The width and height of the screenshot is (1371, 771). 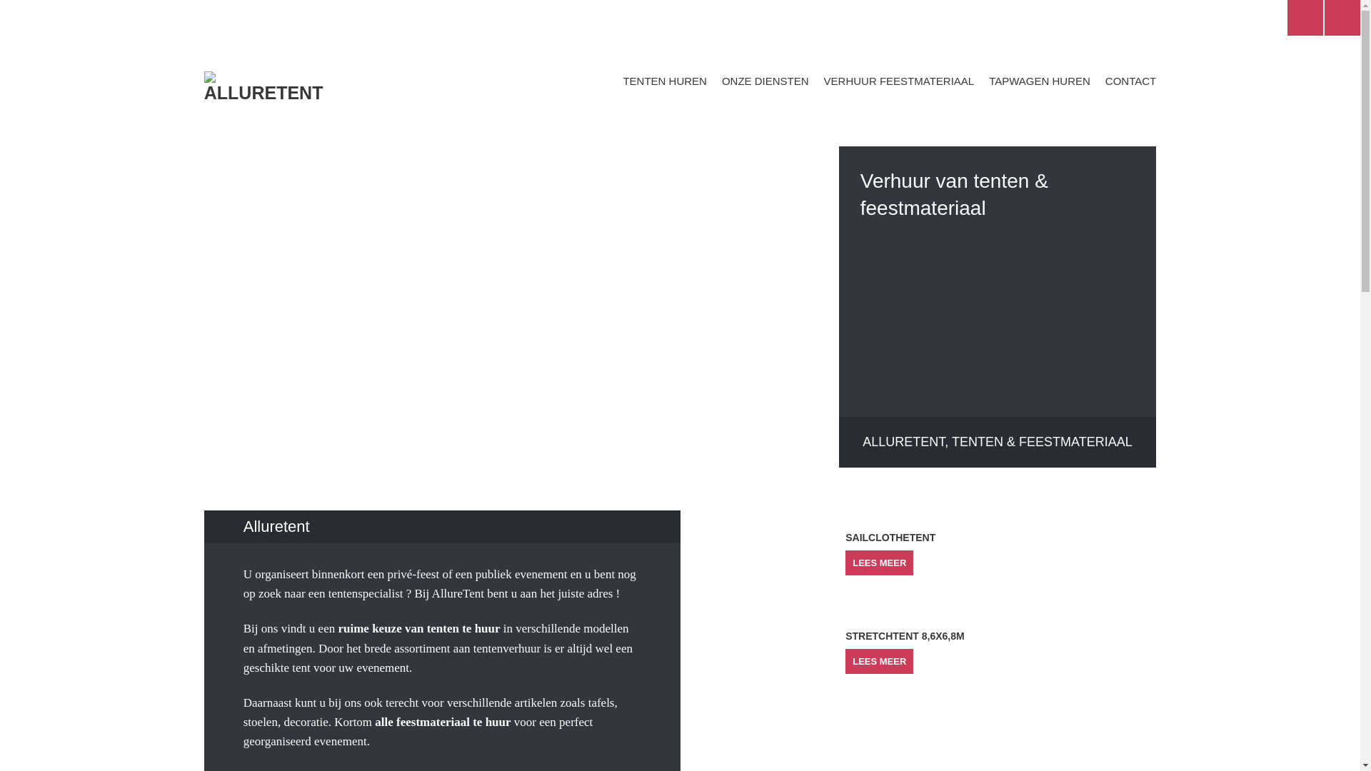 What do you see at coordinates (900, 81) in the screenshot?
I see `VERHUUR FEESTMATERIAAL` at bounding box center [900, 81].